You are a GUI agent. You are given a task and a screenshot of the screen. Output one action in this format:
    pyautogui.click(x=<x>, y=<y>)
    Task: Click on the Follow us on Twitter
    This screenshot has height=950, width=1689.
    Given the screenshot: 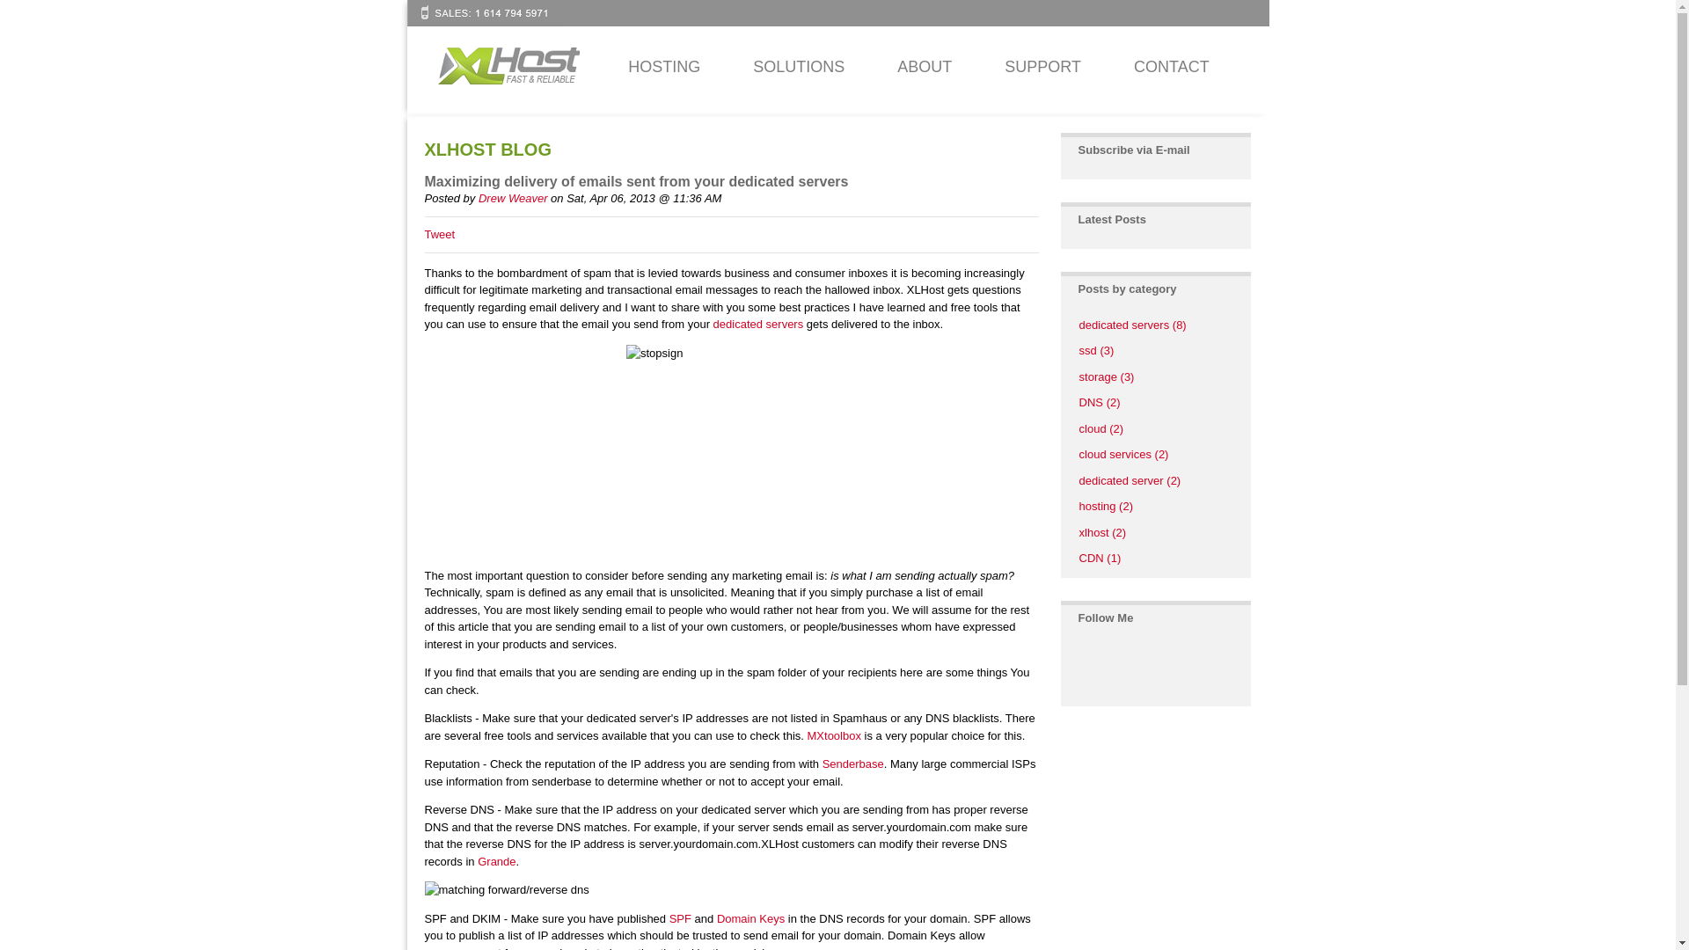 What is the action you would take?
    pyautogui.click(x=1084, y=669)
    